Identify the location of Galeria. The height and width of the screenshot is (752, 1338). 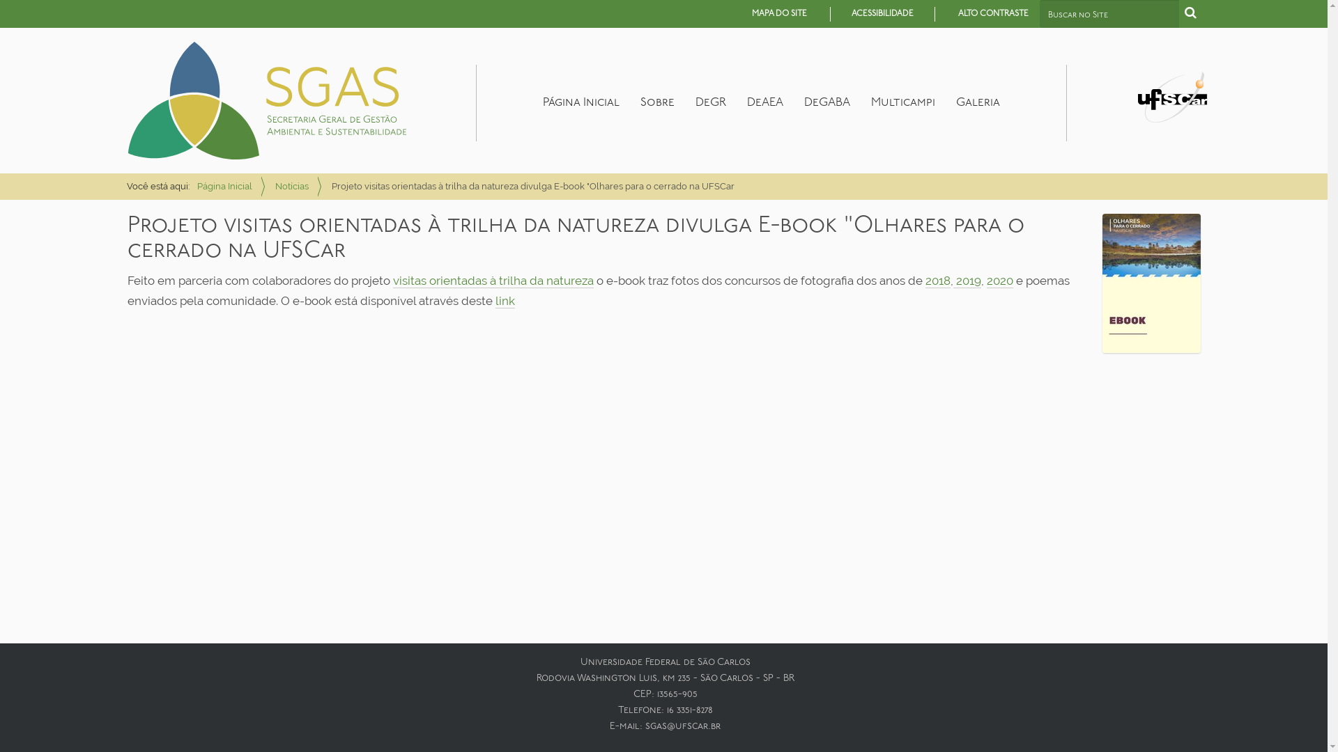
(977, 103).